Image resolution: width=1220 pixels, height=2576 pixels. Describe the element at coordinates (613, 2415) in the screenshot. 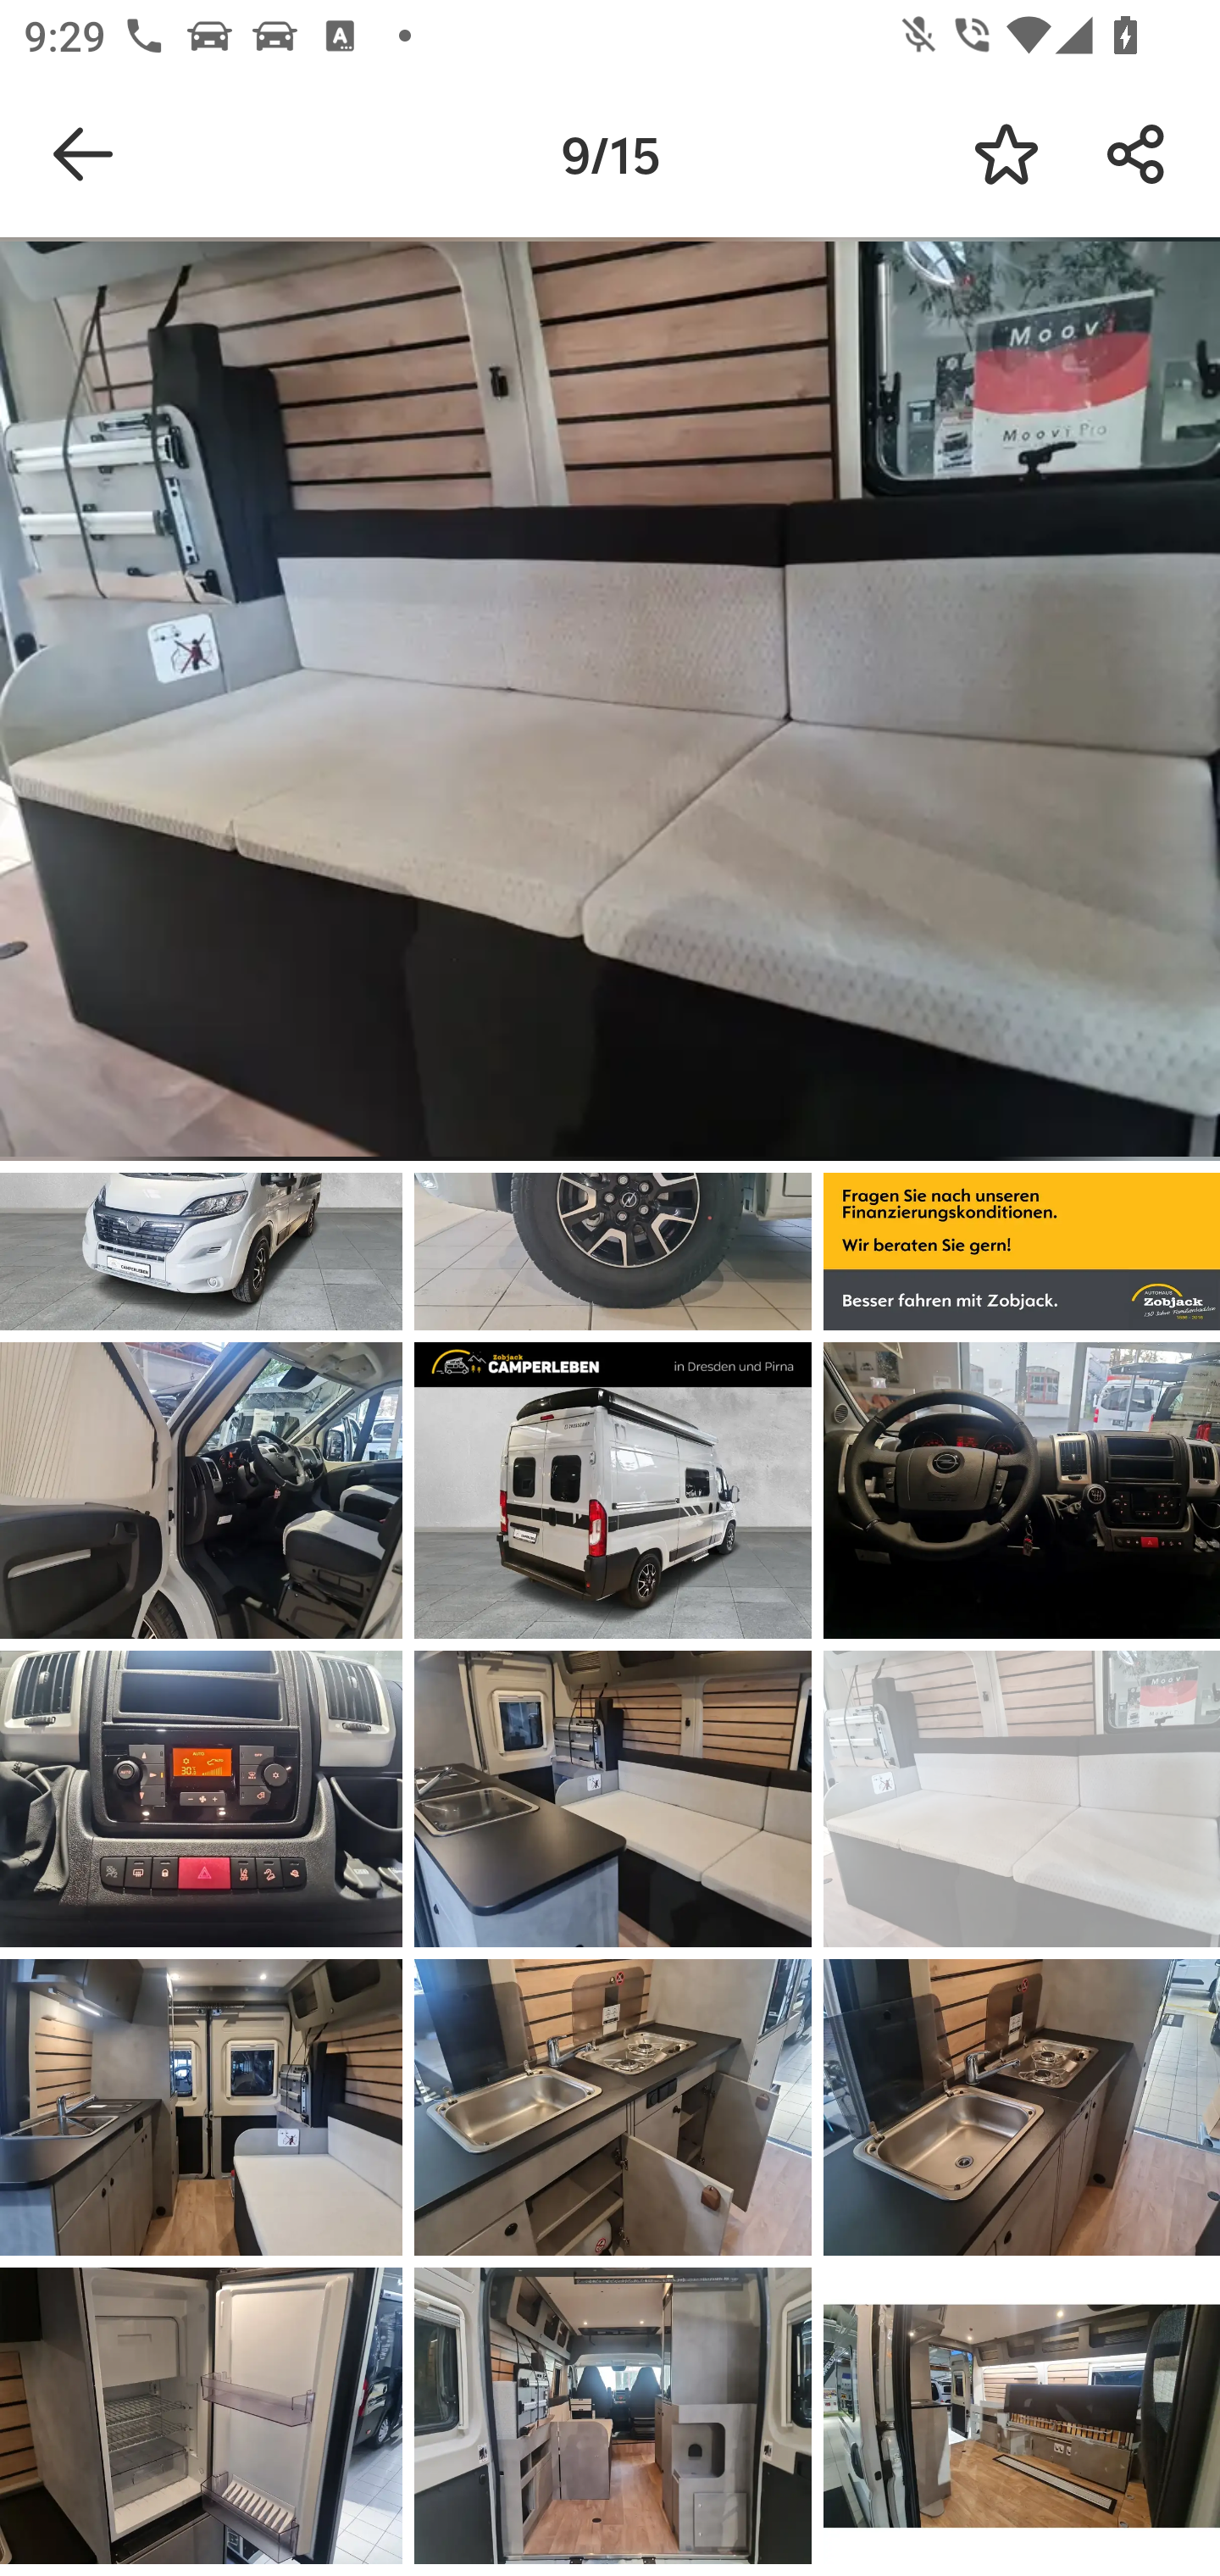

I see `image` at that location.